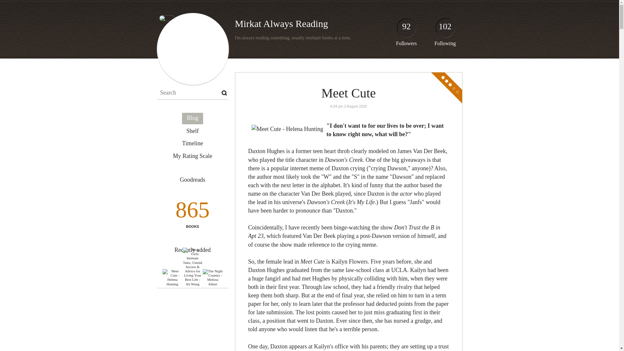  I want to click on Blog, so click(192, 118).